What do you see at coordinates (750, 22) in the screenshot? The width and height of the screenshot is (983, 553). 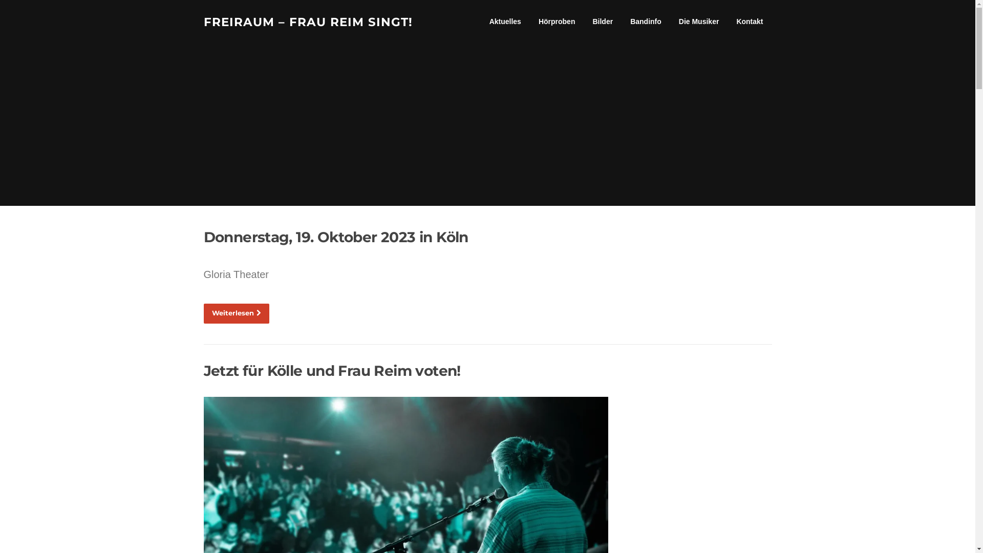 I see `Kontakt` at bounding box center [750, 22].